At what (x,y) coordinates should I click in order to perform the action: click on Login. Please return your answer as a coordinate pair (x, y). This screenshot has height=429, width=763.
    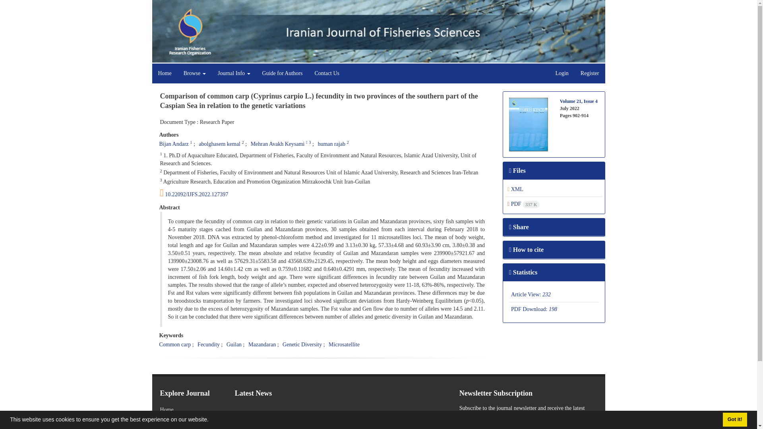
    Looking at the image, I should click on (562, 73).